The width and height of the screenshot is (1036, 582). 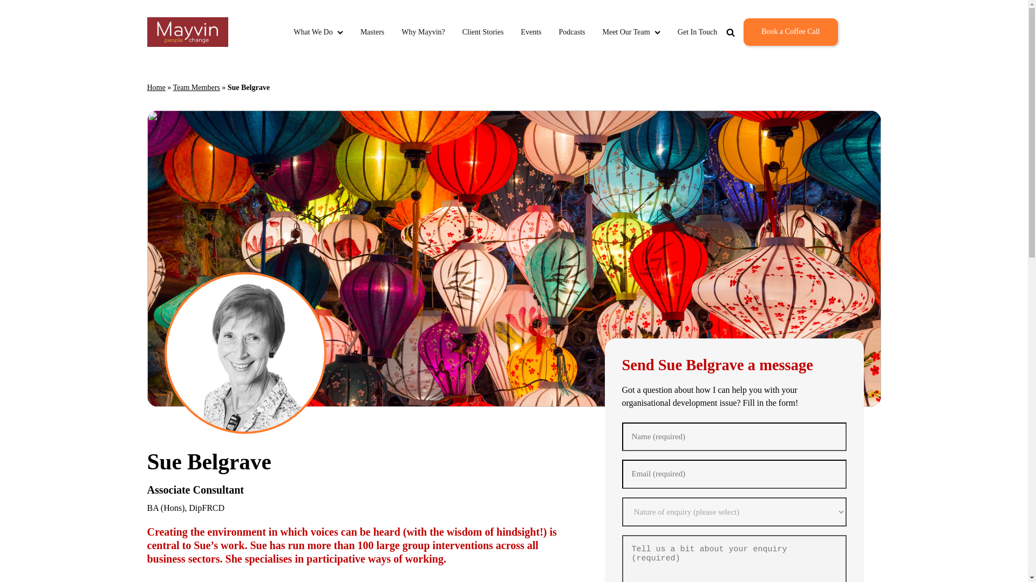 What do you see at coordinates (631, 32) in the screenshot?
I see `Meet Our Team` at bounding box center [631, 32].